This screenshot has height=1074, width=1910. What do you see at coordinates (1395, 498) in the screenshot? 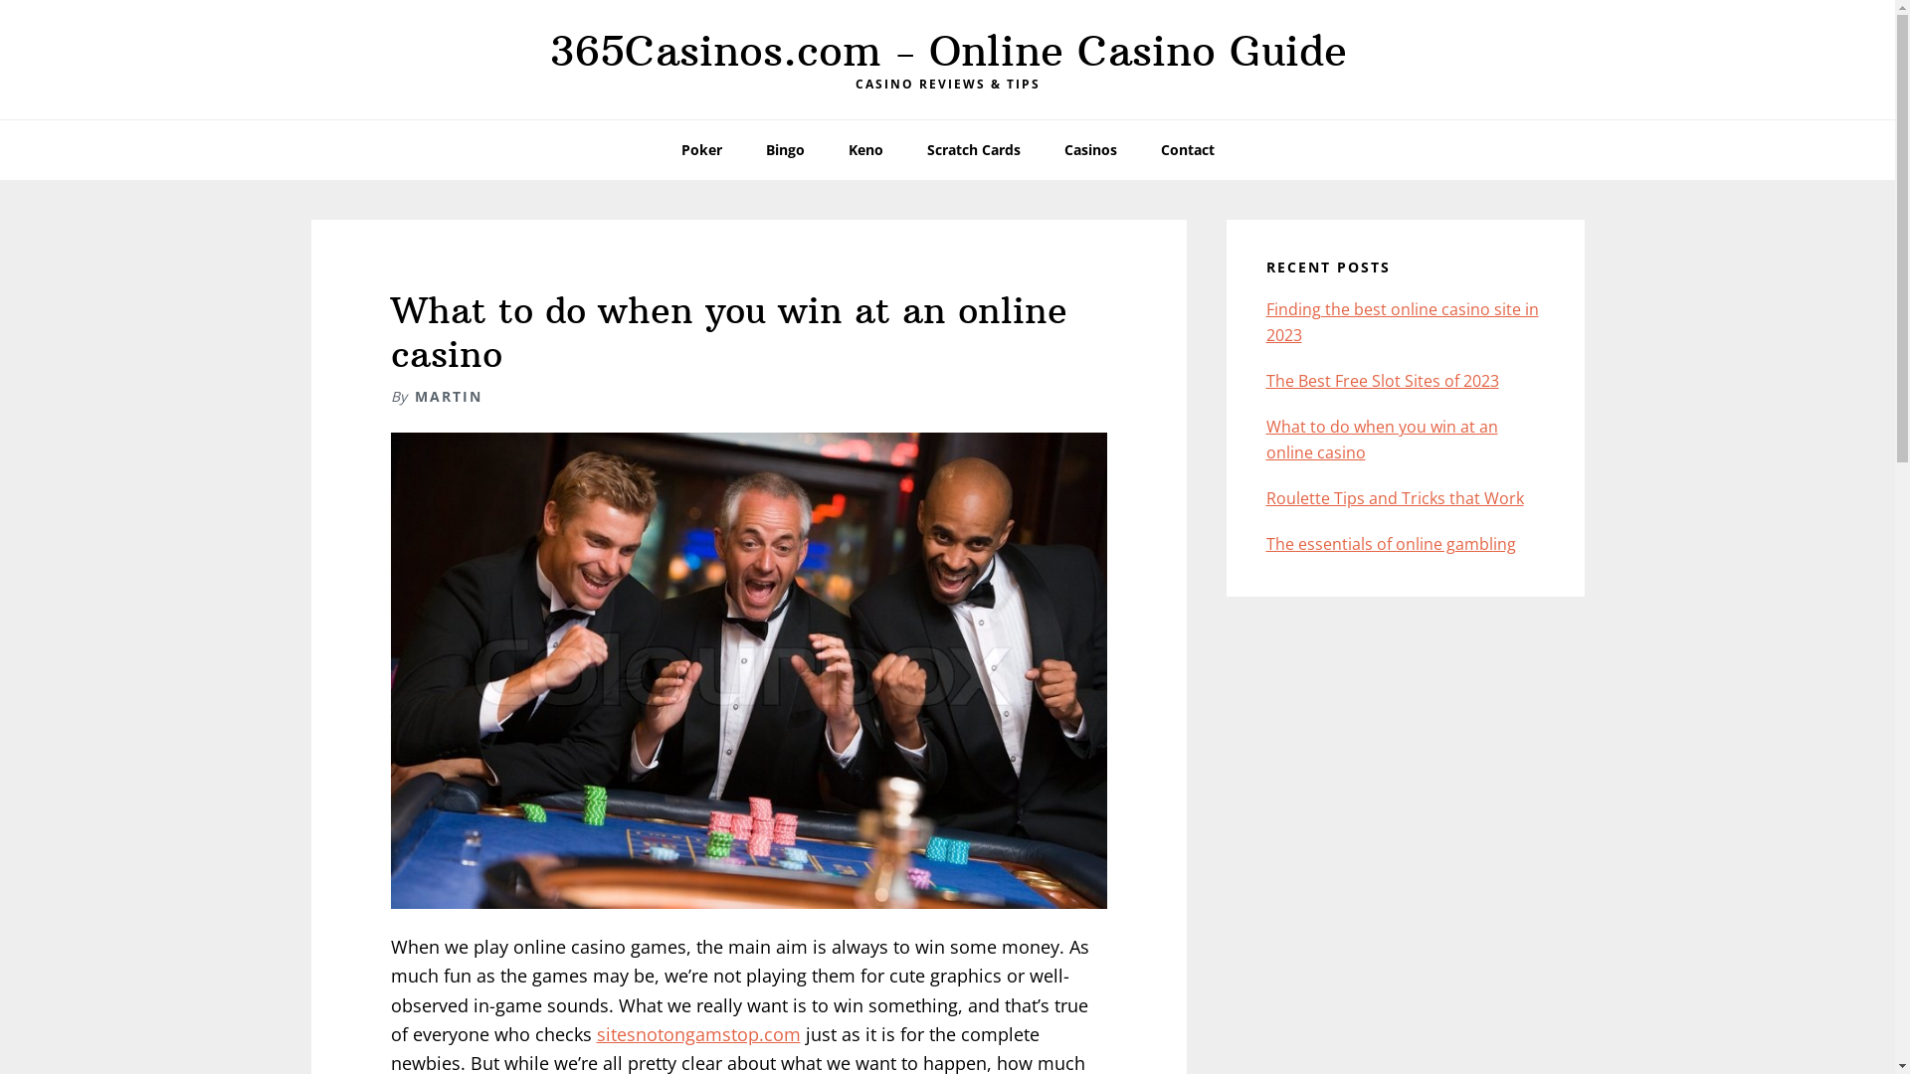
I see `Roulette Tips and Tricks that Work` at bounding box center [1395, 498].